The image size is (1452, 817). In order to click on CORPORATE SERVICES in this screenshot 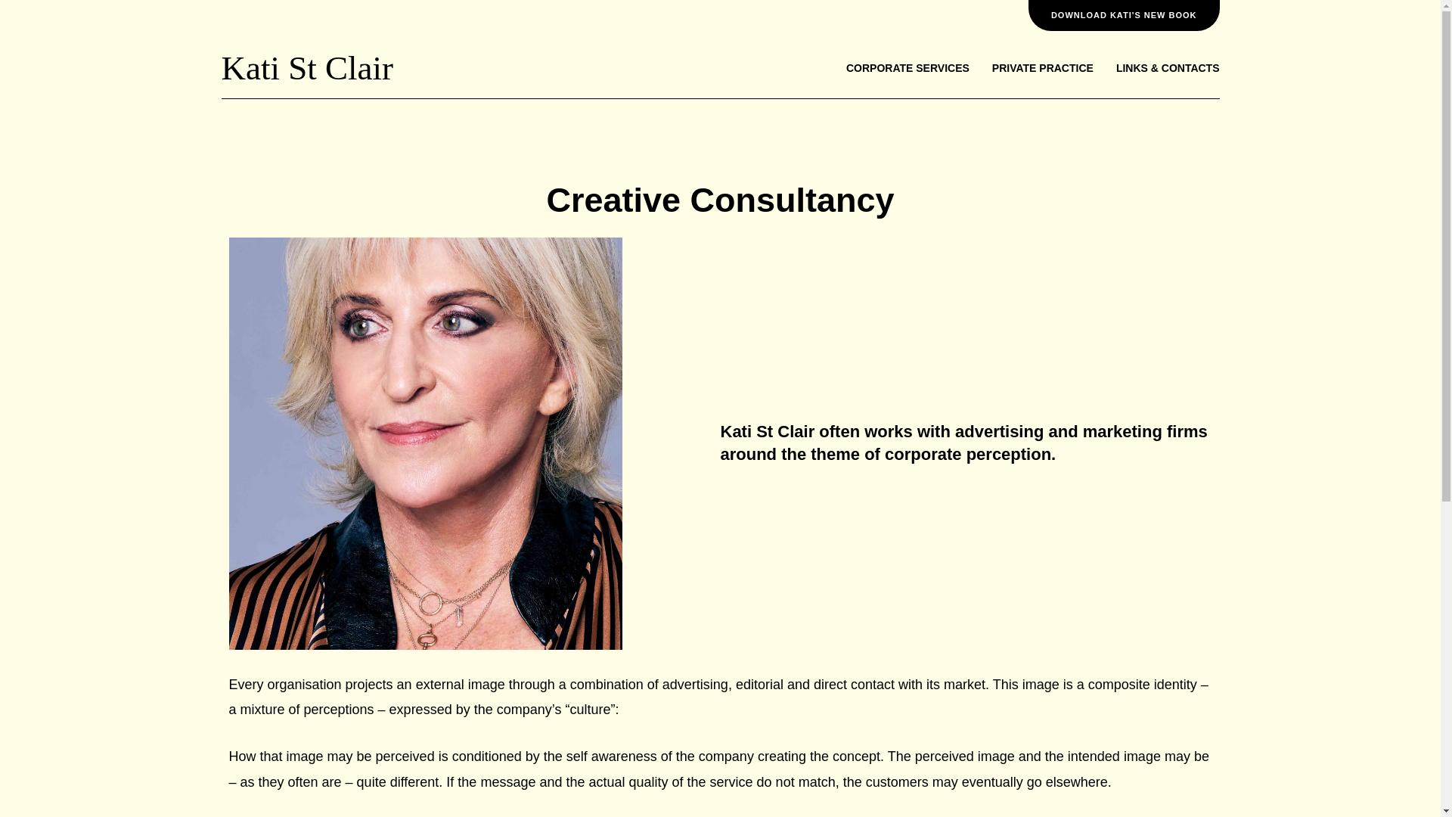, I will do `click(907, 68)`.